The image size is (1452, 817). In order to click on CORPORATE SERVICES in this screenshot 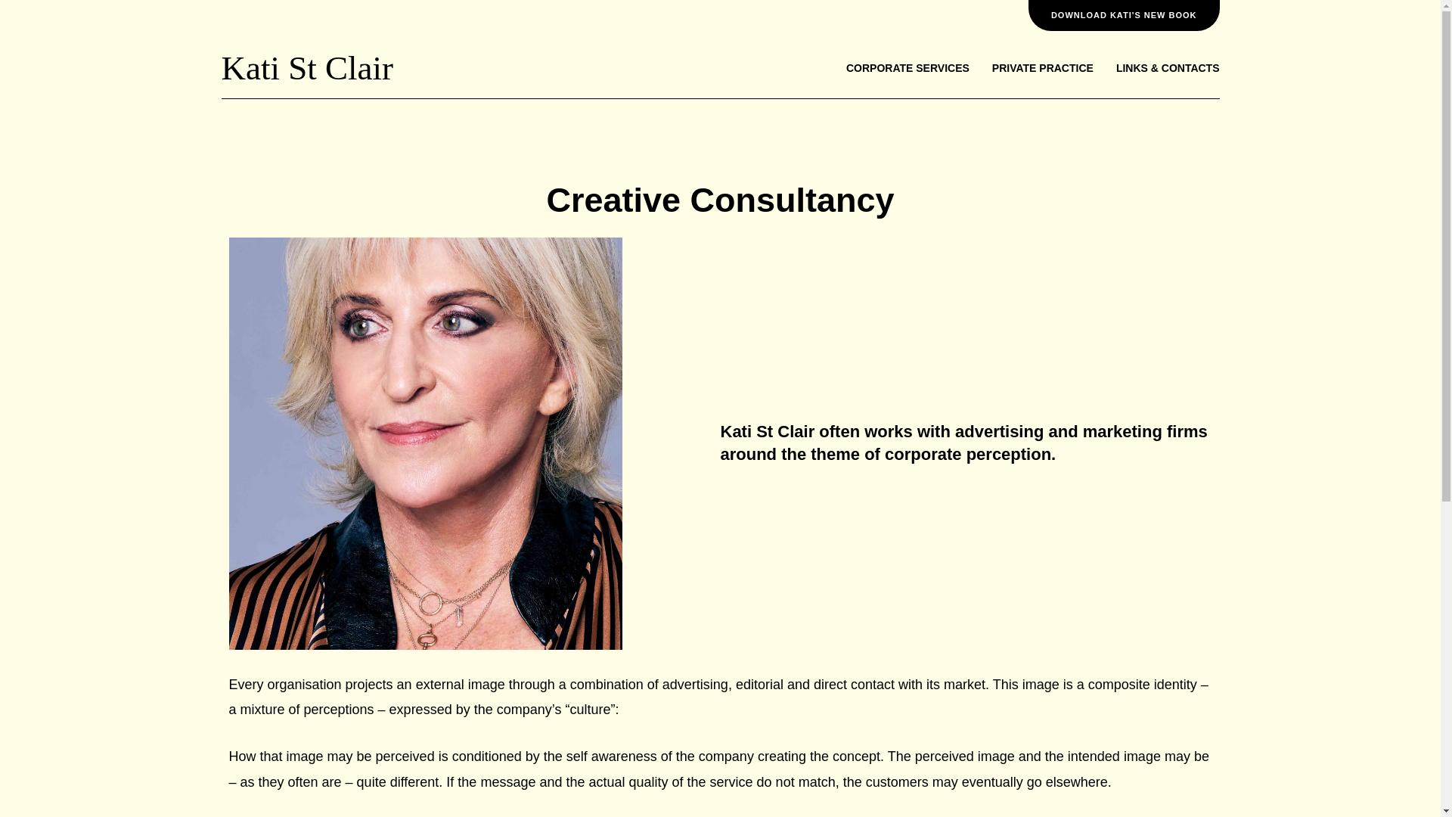, I will do `click(907, 68)`.